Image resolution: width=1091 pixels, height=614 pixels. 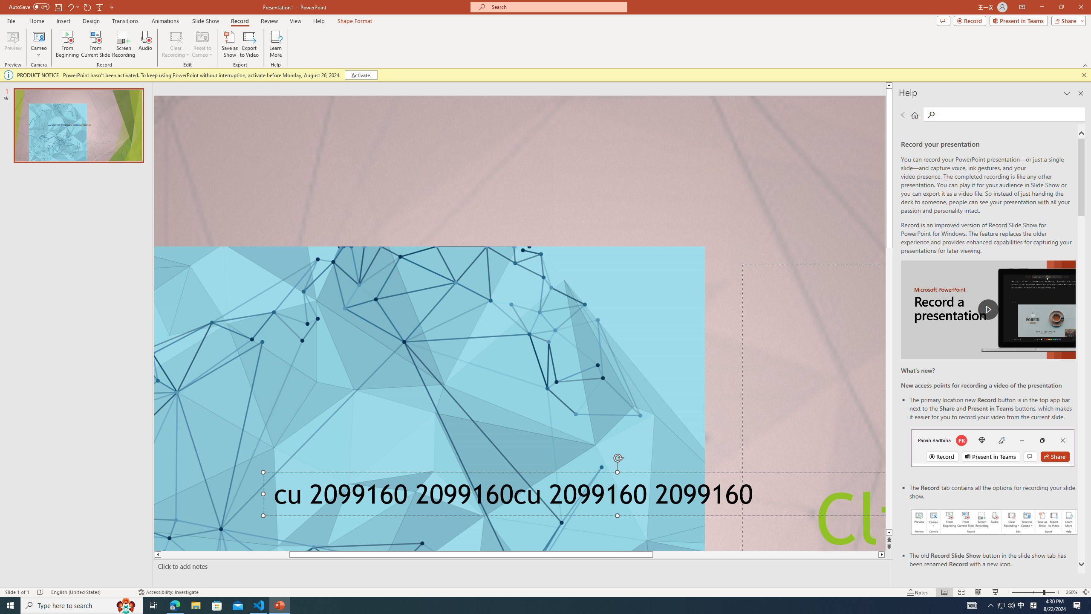 What do you see at coordinates (904, 115) in the screenshot?
I see `Previous page` at bounding box center [904, 115].